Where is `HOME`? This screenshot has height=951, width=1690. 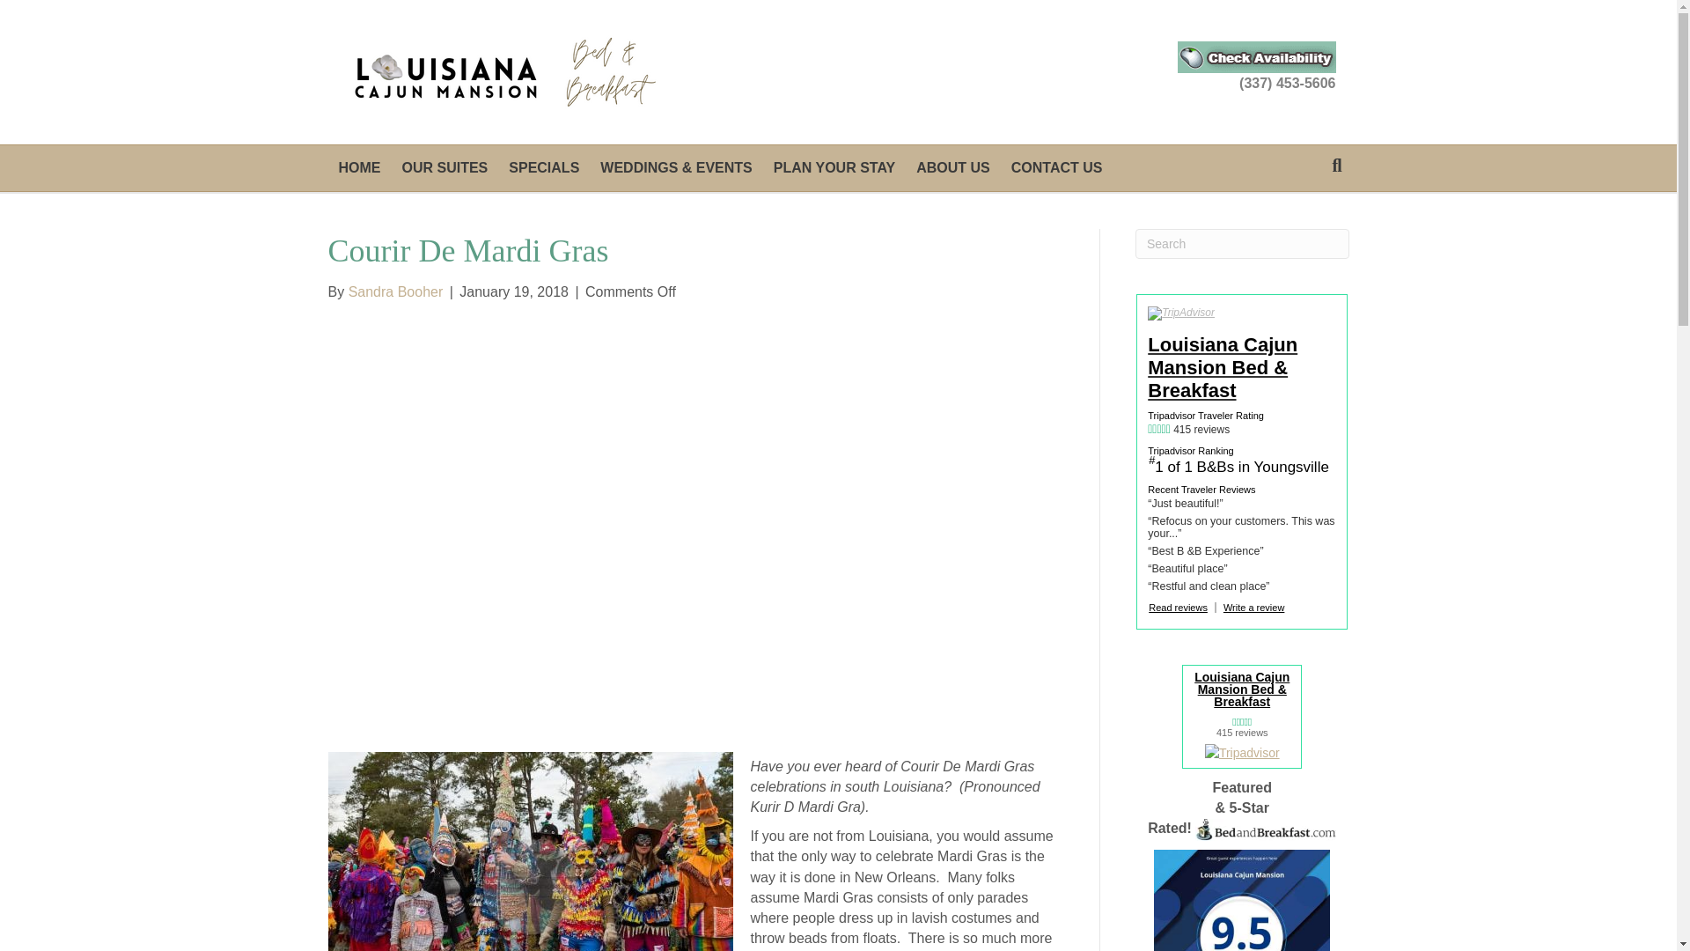
HOME is located at coordinates (359, 168).